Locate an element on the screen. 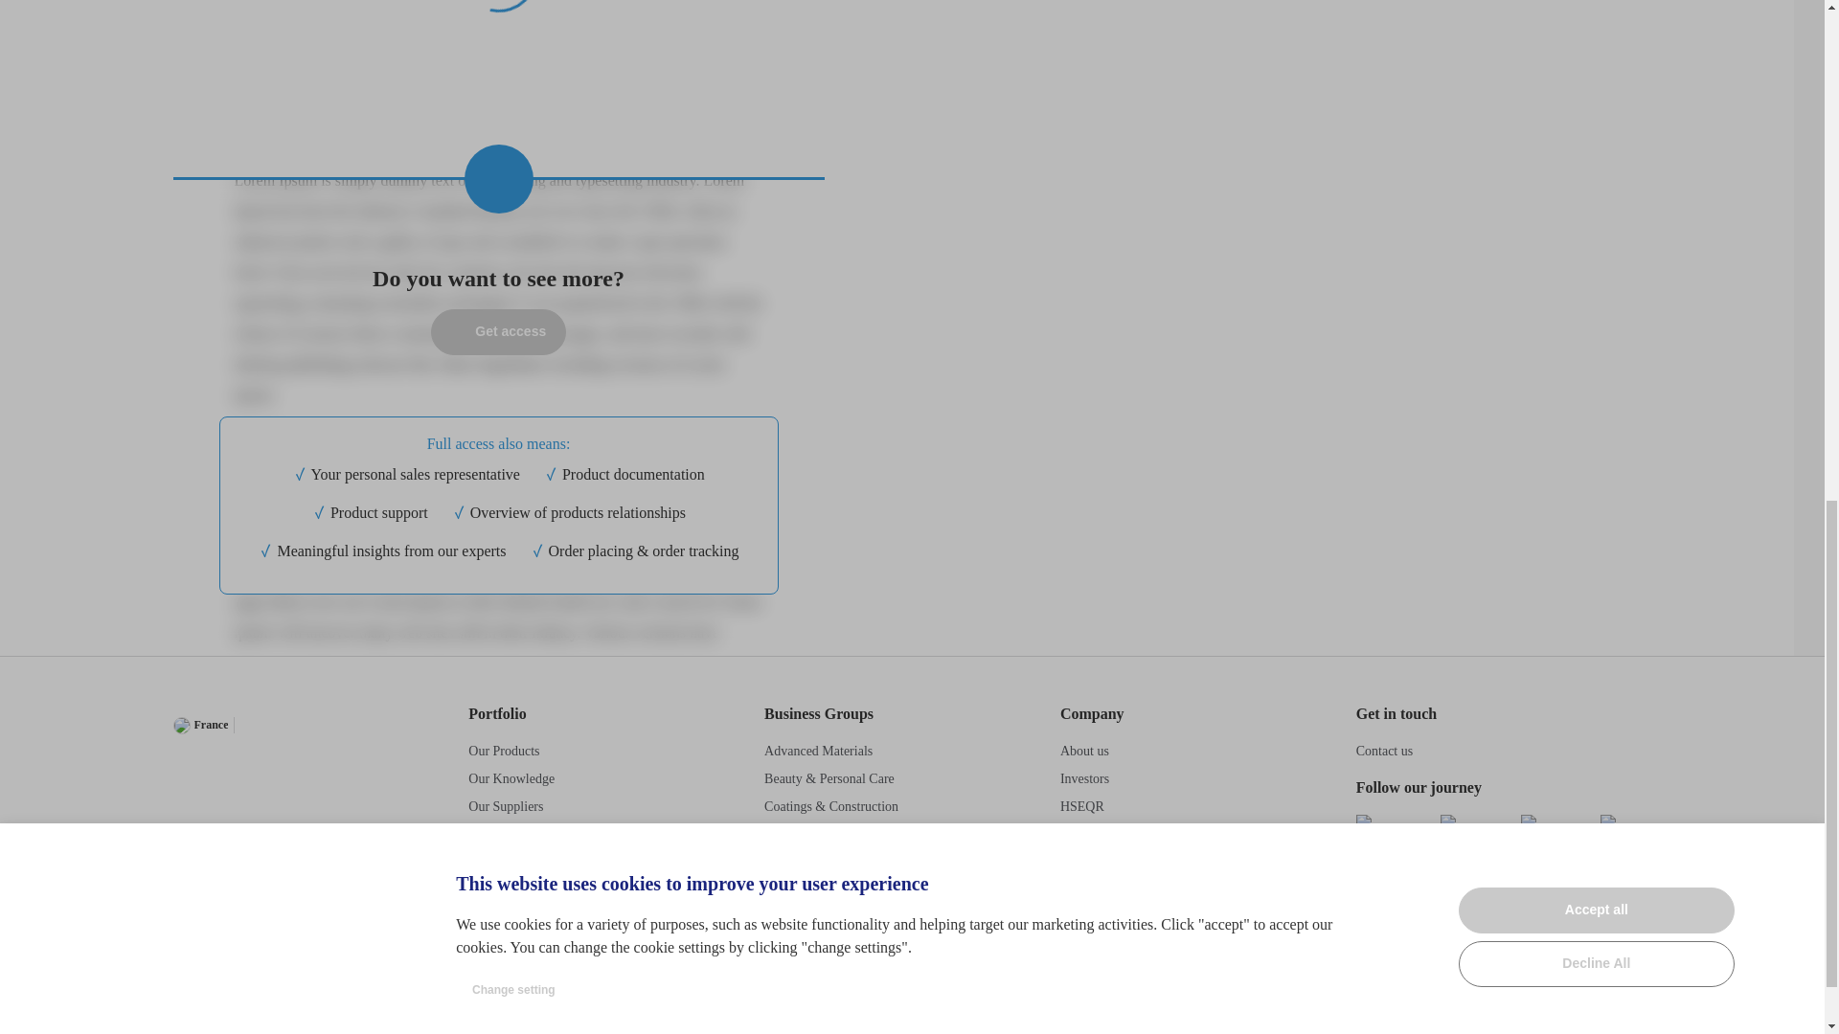 This screenshot has width=1839, height=1034. Open Dropdown is located at coordinates (284, 725).